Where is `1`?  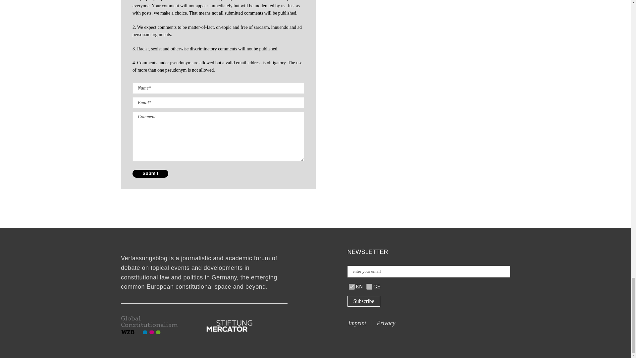 1 is located at coordinates (369, 286).